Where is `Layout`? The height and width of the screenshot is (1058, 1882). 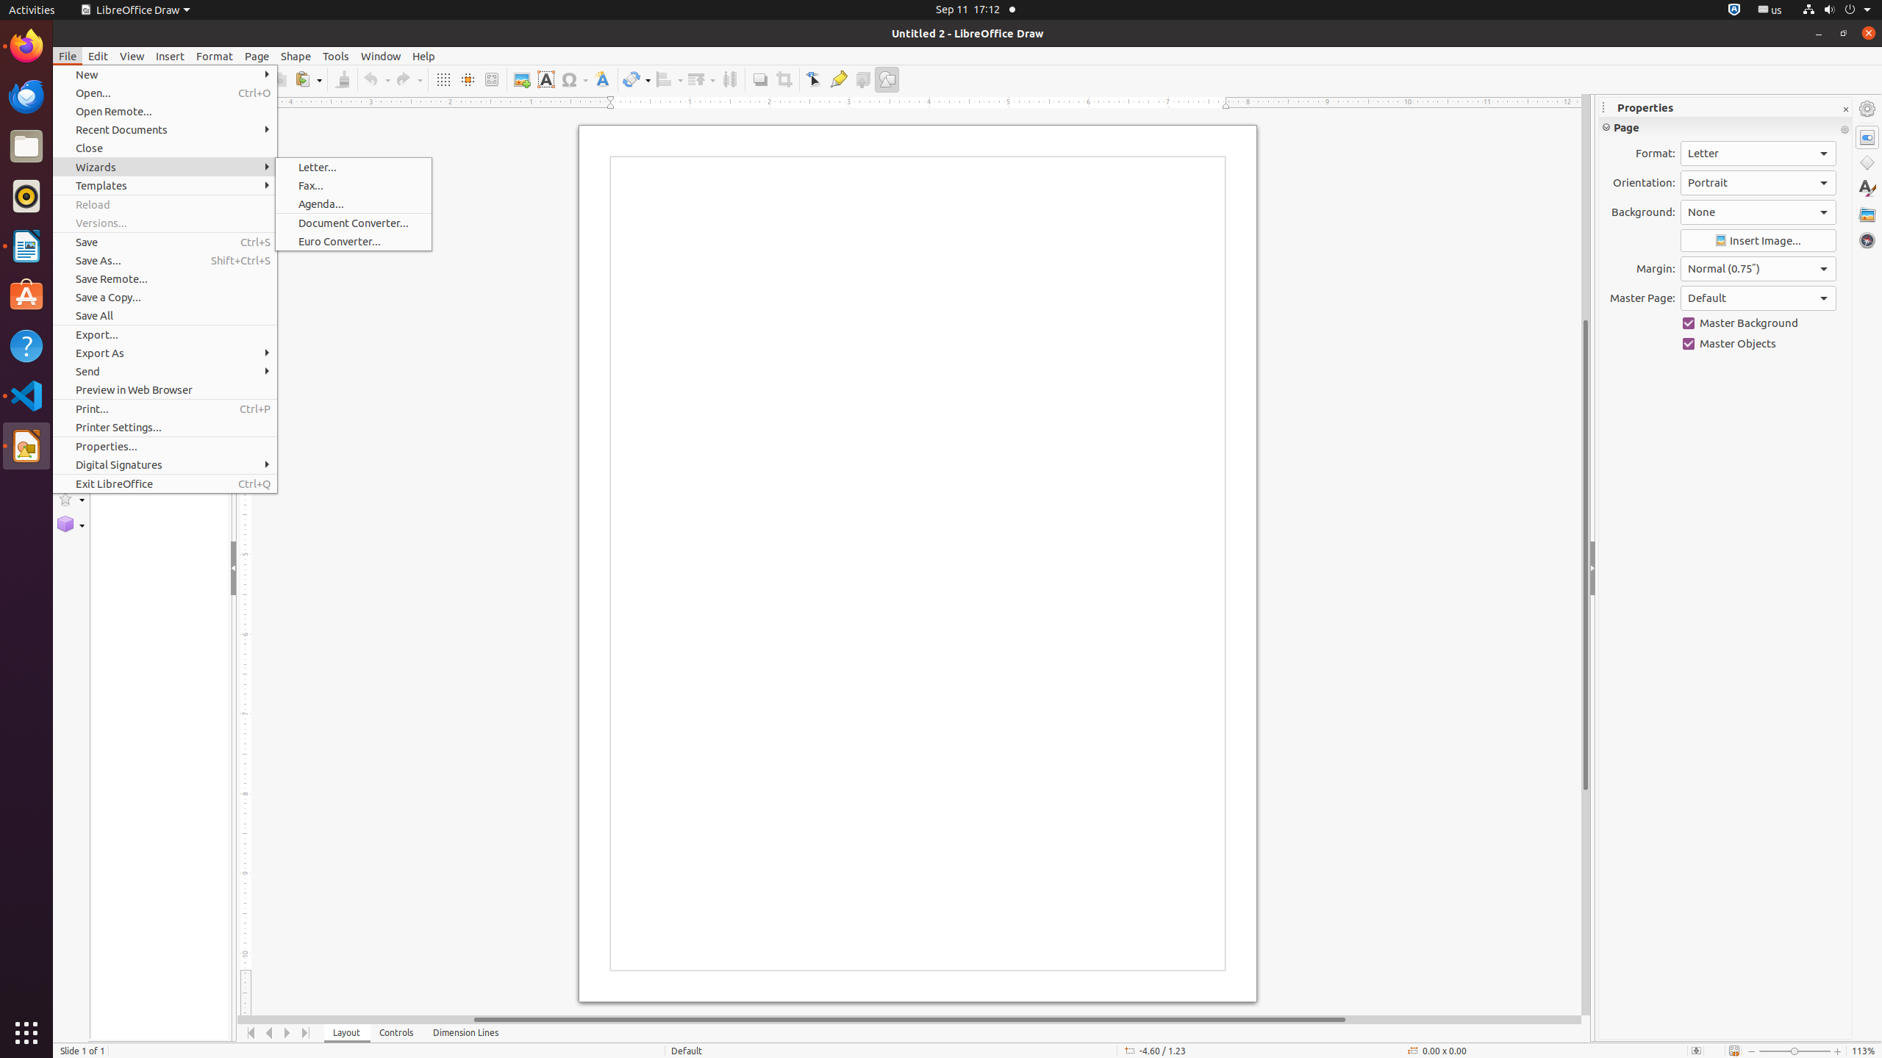 Layout is located at coordinates (347, 1033).